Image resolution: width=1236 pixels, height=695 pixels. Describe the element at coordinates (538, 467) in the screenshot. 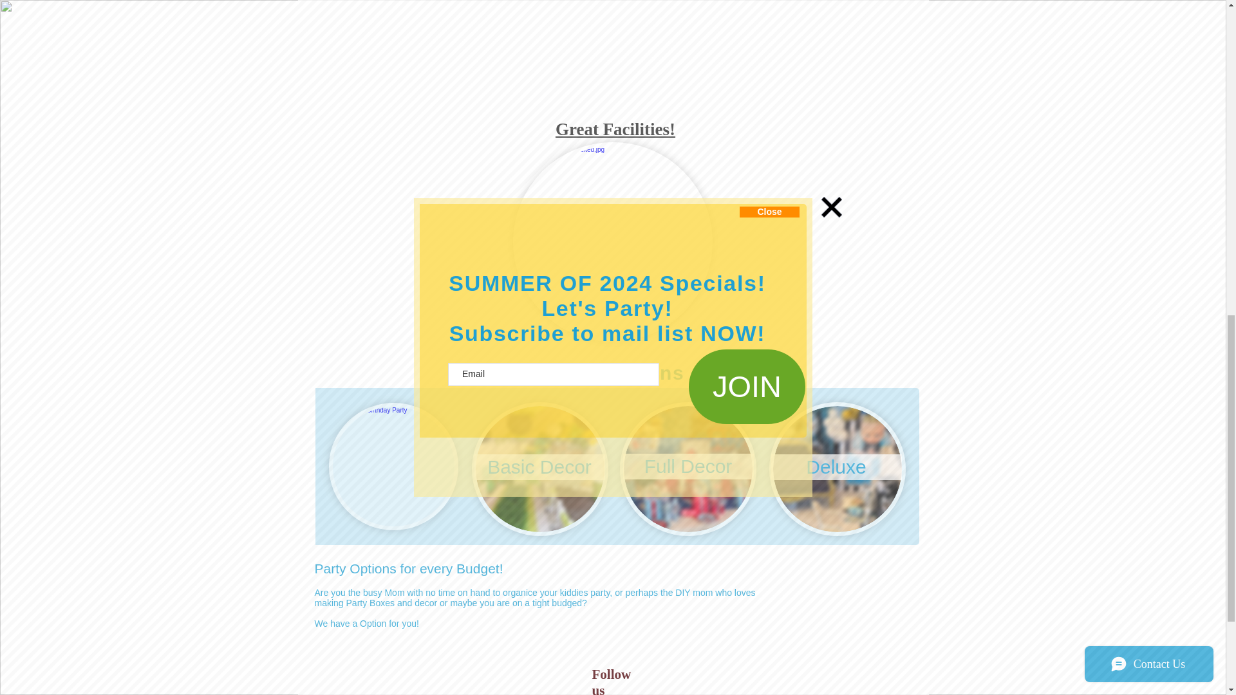

I see `Basic Decor` at that location.